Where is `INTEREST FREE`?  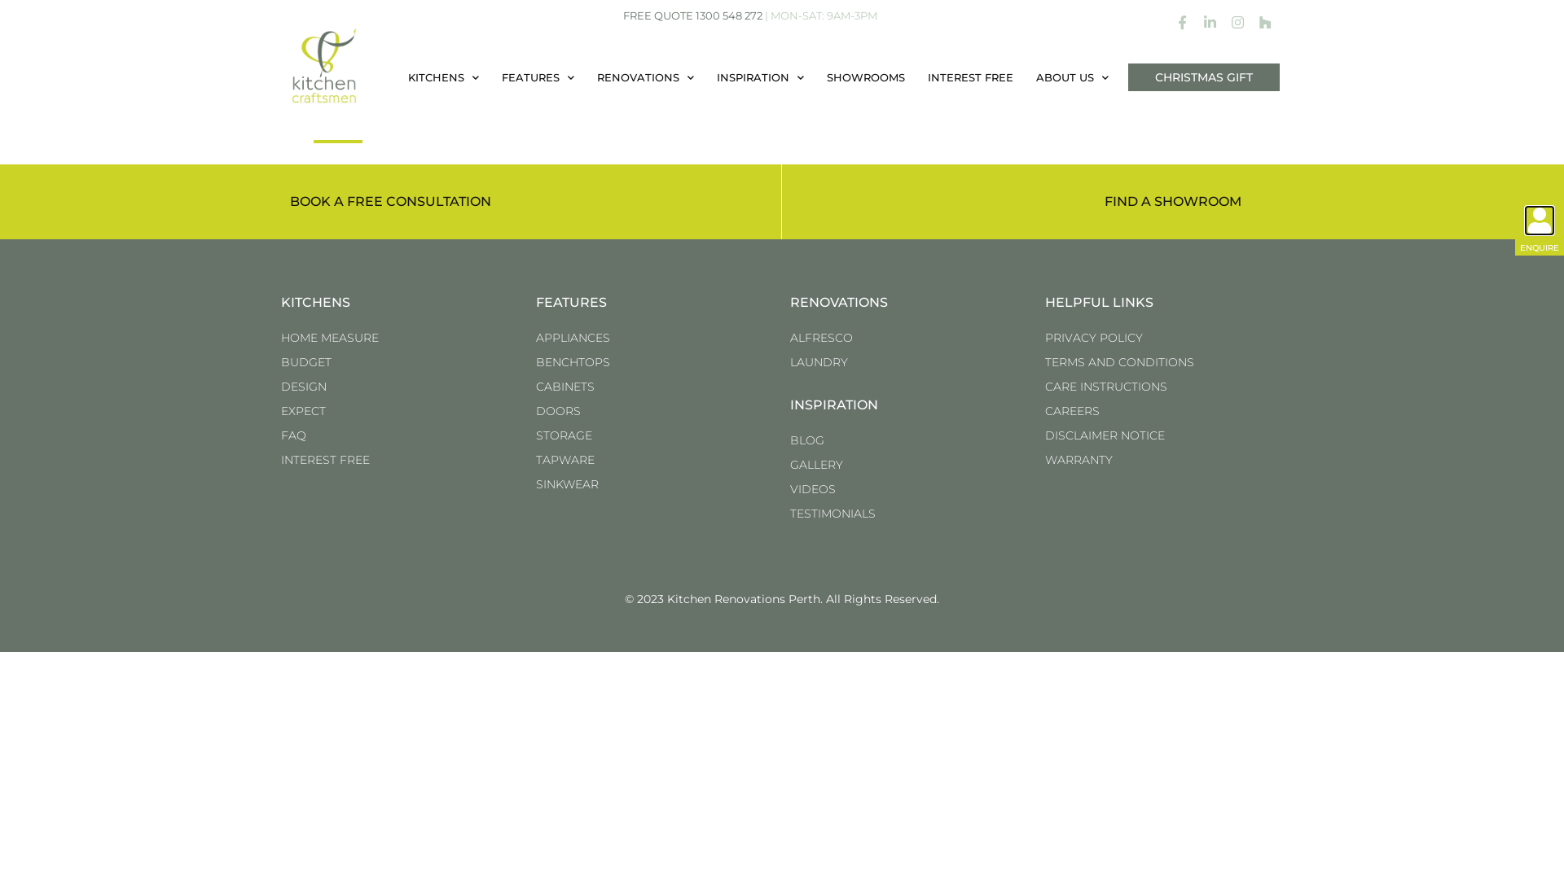 INTEREST FREE is located at coordinates (401, 460).